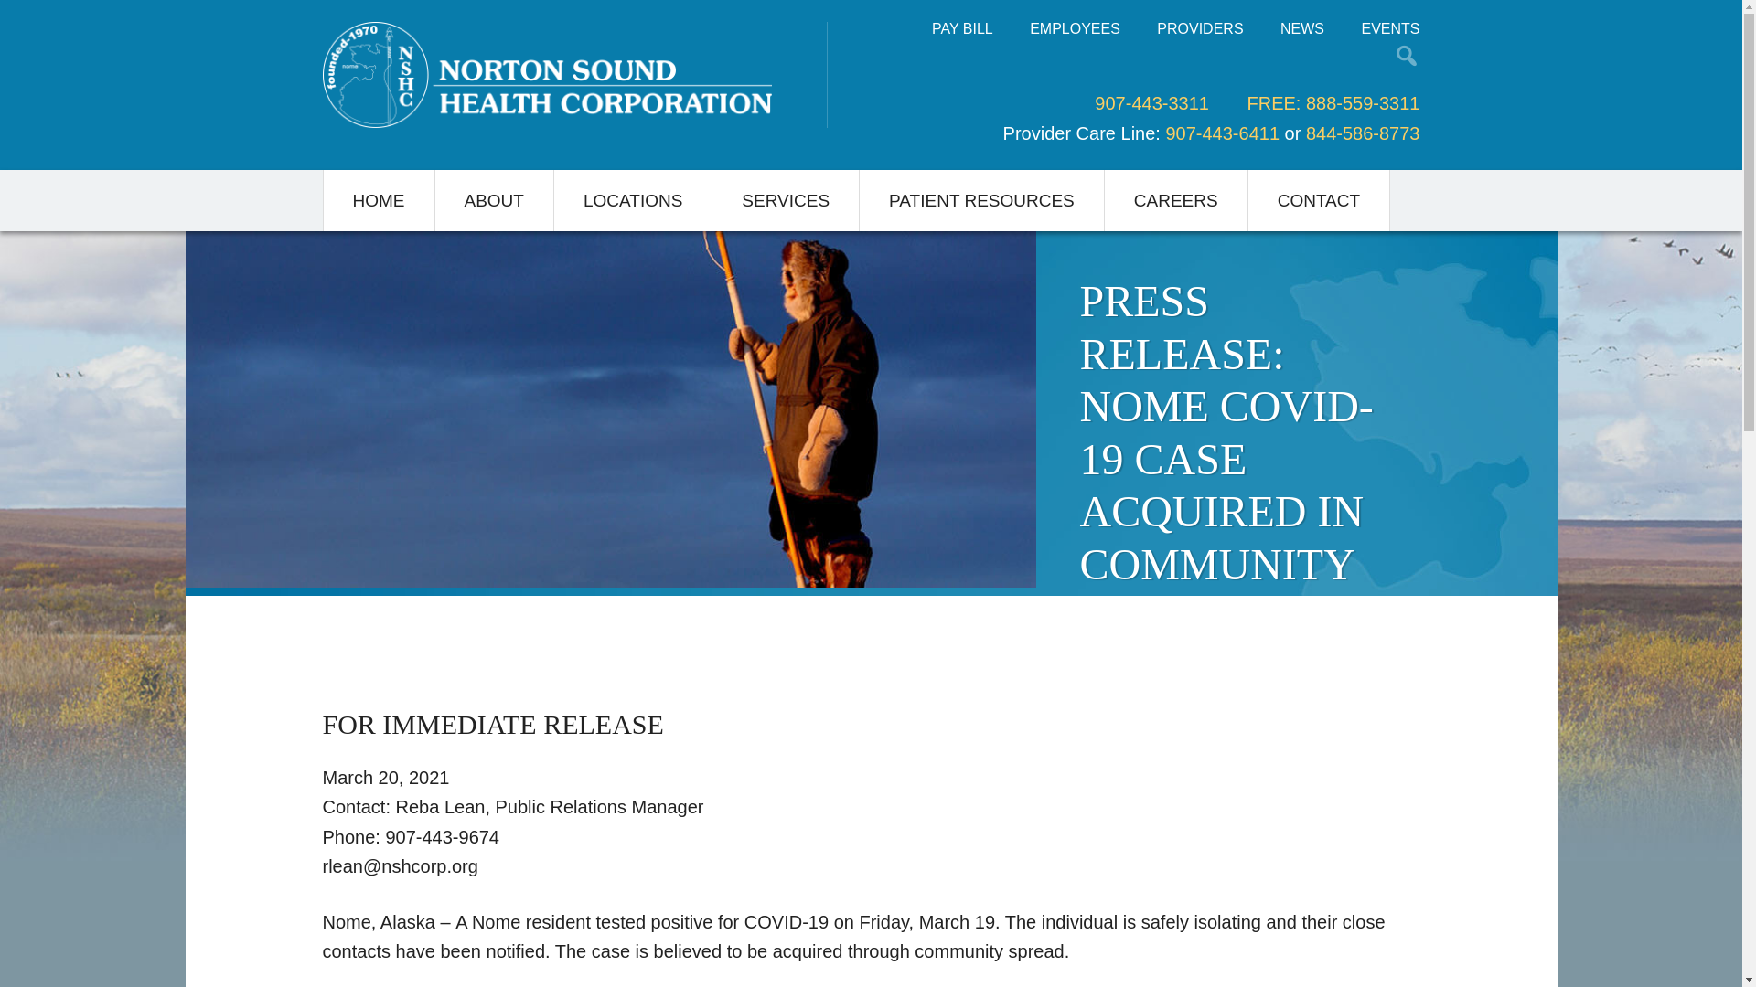 The height and width of the screenshot is (987, 1756). What do you see at coordinates (633, 199) in the screenshot?
I see `LOCATIONS` at bounding box center [633, 199].